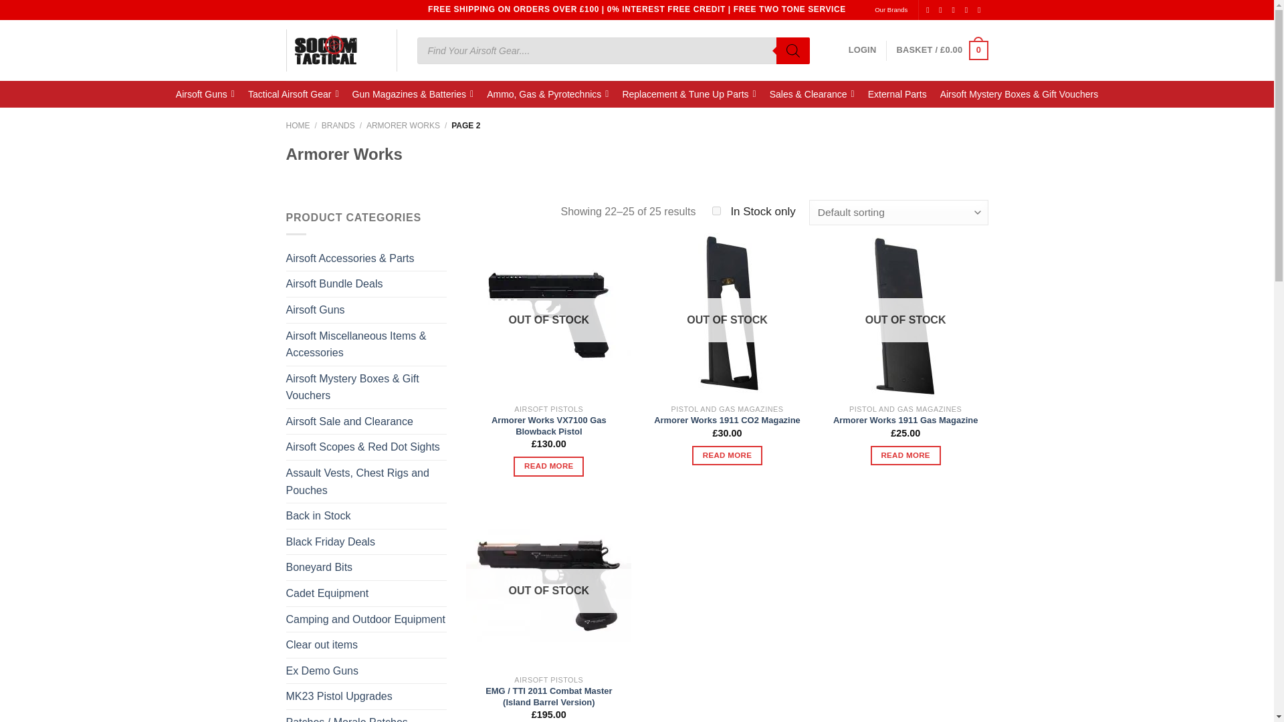  Describe the element at coordinates (891, 9) in the screenshot. I see `Our Brands` at that location.